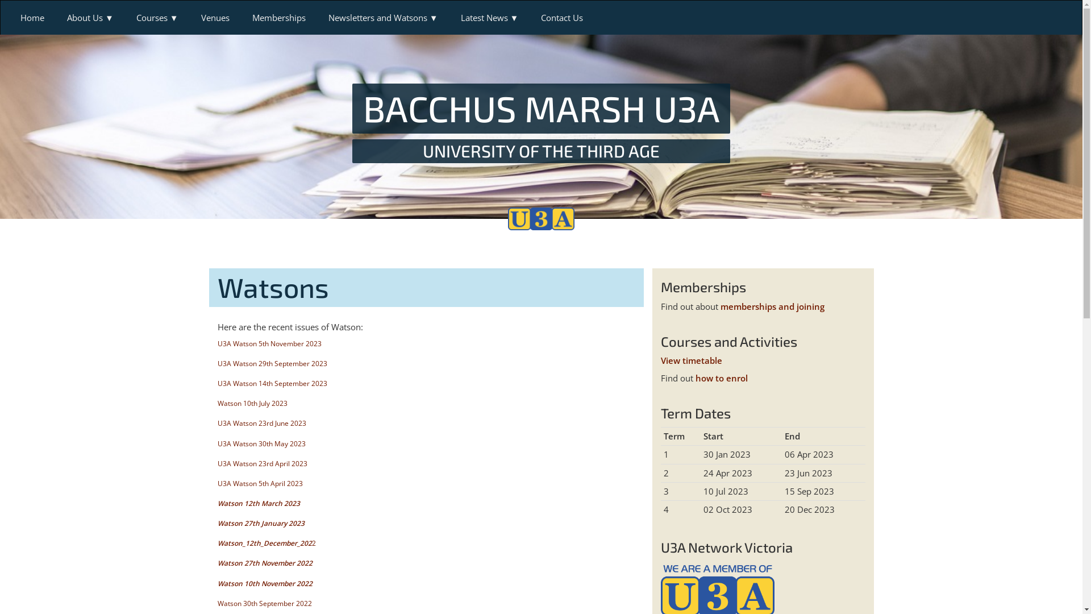  What do you see at coordinates (722, 378) in the screenshot?
I see `how to enrol` at bounding box center [722, 378].